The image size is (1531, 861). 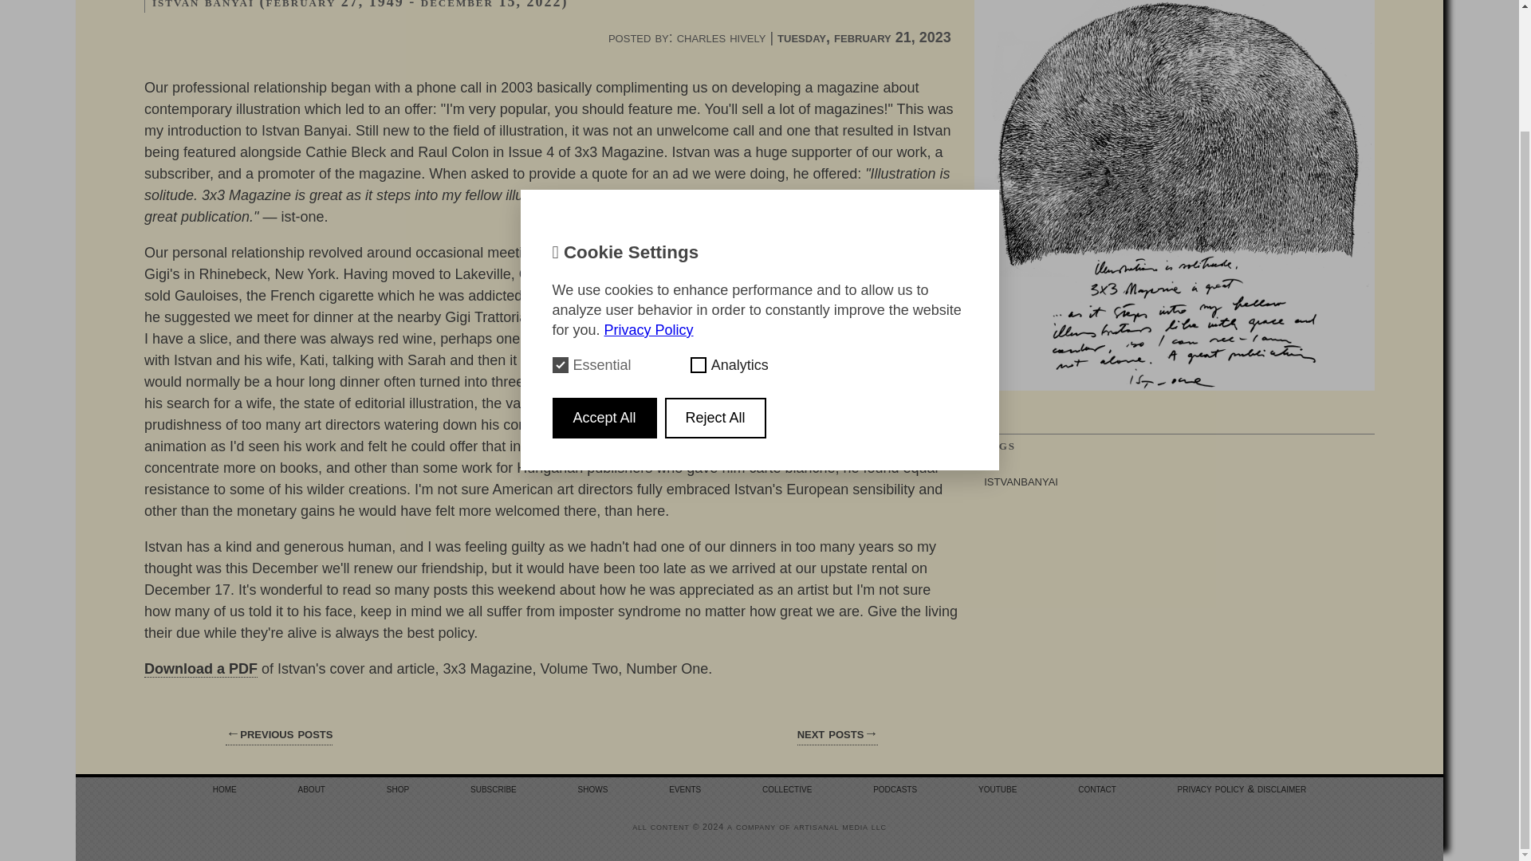 What do you see at coordinates (200, 669) in the screenshot?
I see `Download a PDF` at bounding box center [200, 669].